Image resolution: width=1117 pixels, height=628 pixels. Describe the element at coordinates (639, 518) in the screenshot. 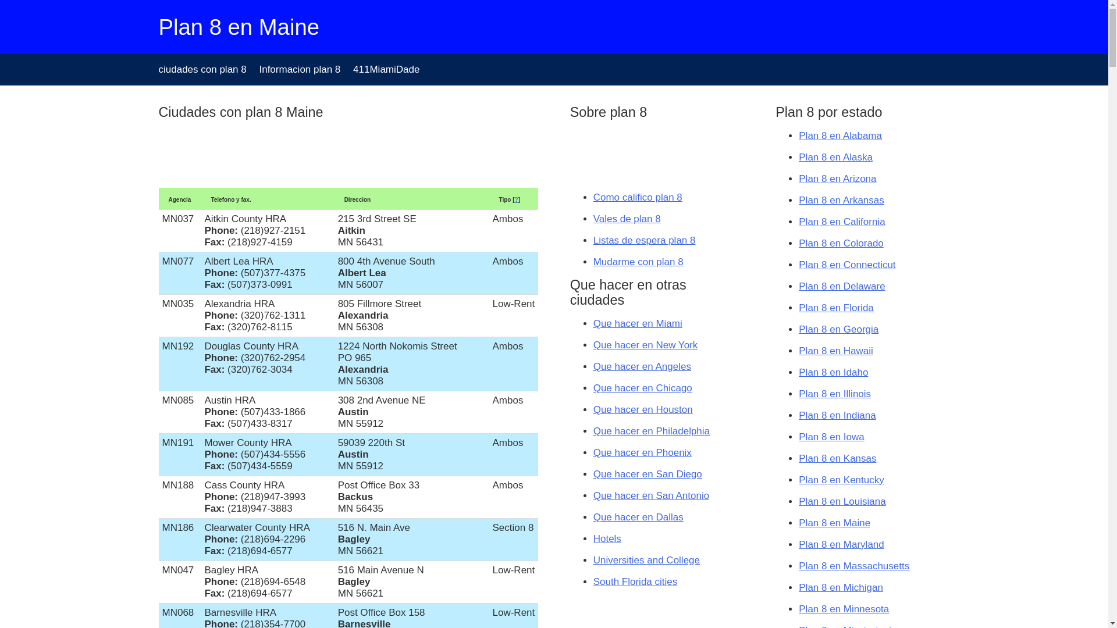

I see `Que hacer en Dallas` at that location.